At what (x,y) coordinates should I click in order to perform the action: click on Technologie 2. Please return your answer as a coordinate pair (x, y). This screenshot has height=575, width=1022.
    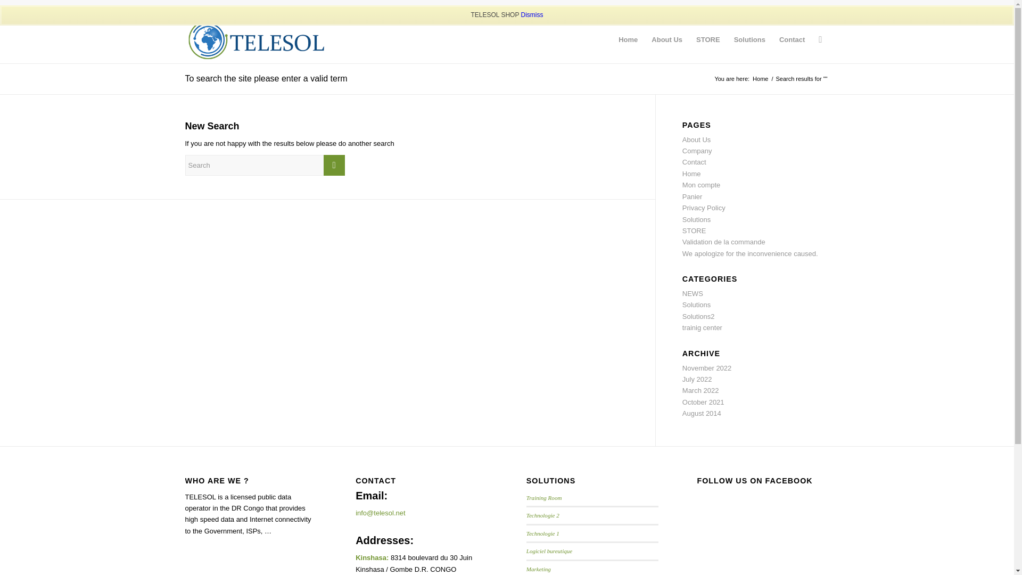
    Looking at the image, I should click on (543, 515).